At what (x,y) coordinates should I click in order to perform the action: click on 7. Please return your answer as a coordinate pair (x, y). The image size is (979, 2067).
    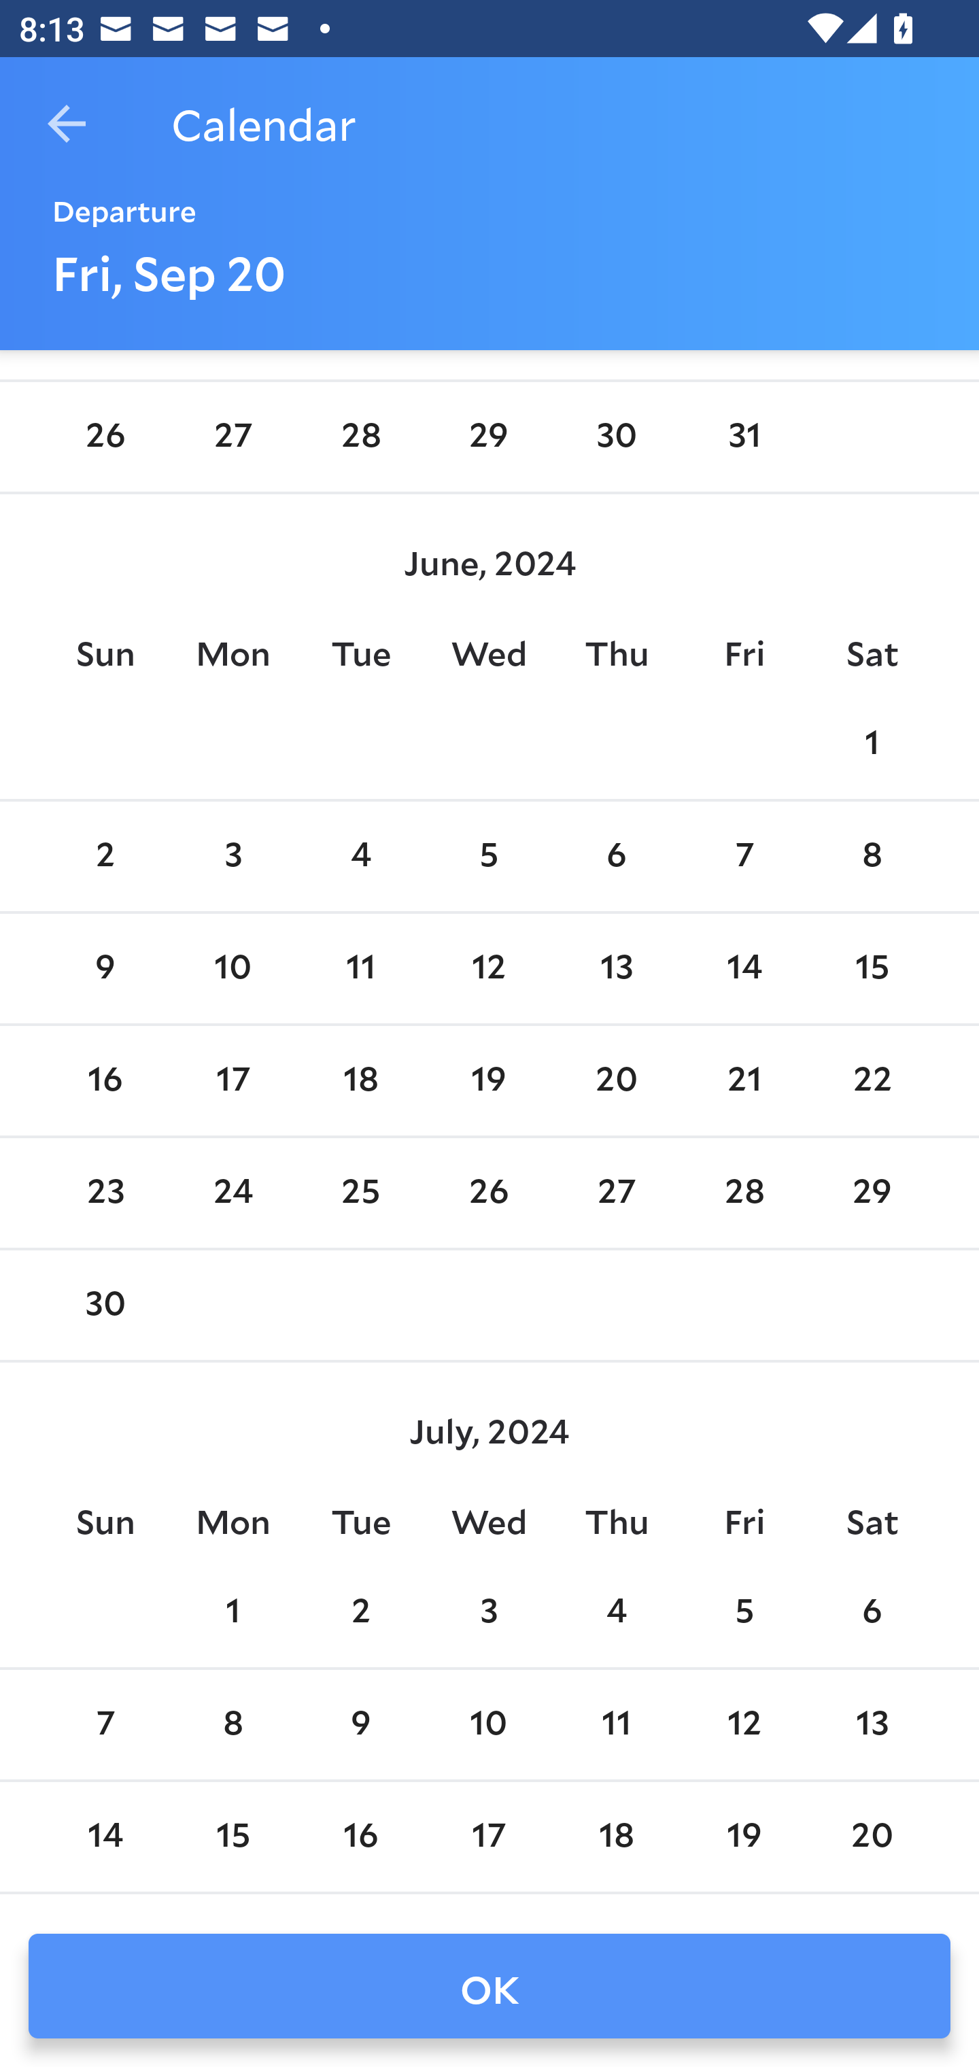
    Looking at the image, I should click on (744, 857).